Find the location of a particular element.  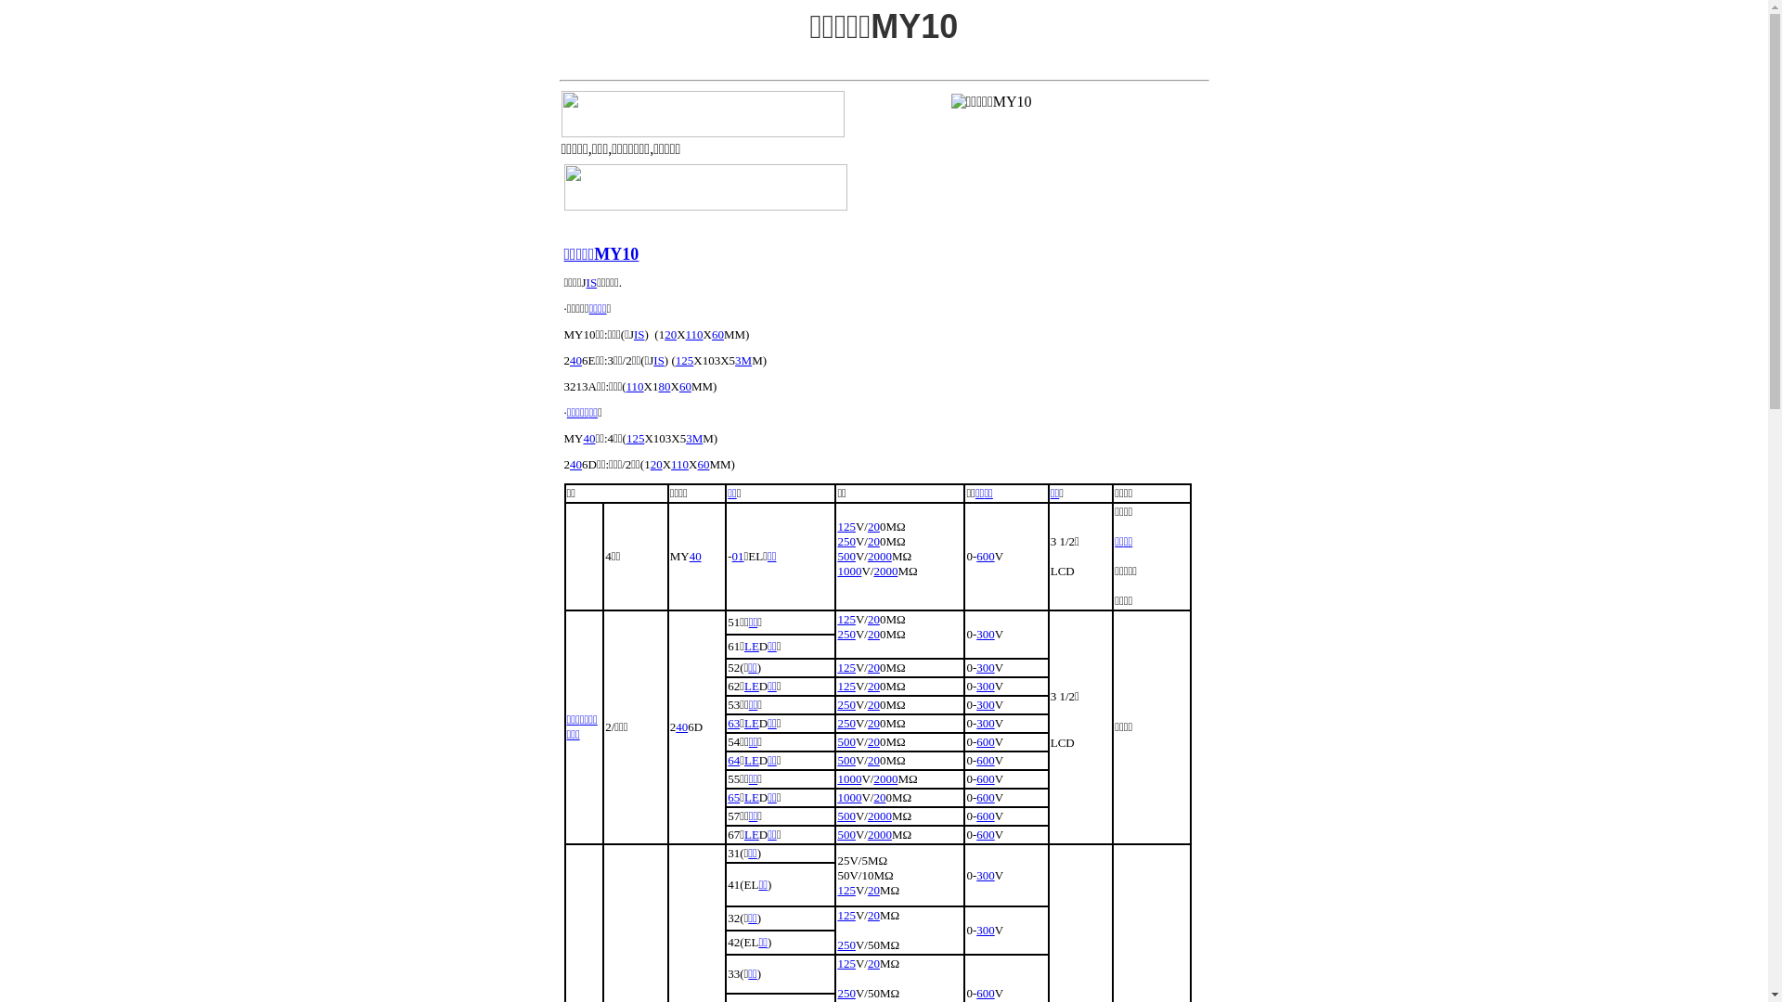

20 is located at coordinates (874, 724).